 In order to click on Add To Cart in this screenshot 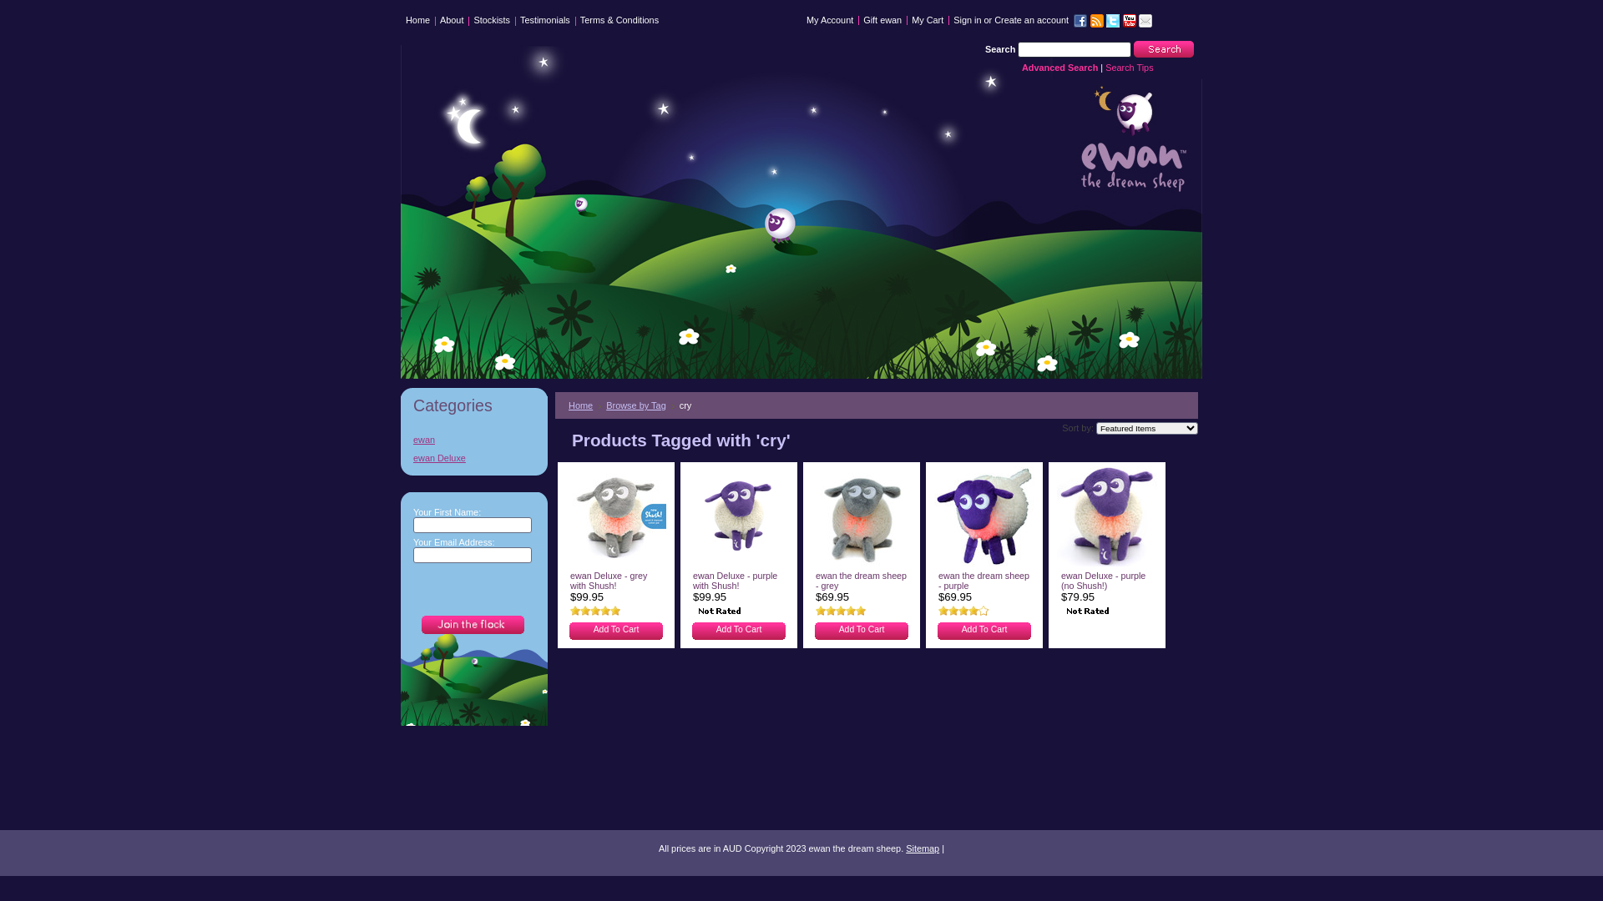, I will do `click(862, 629)`.